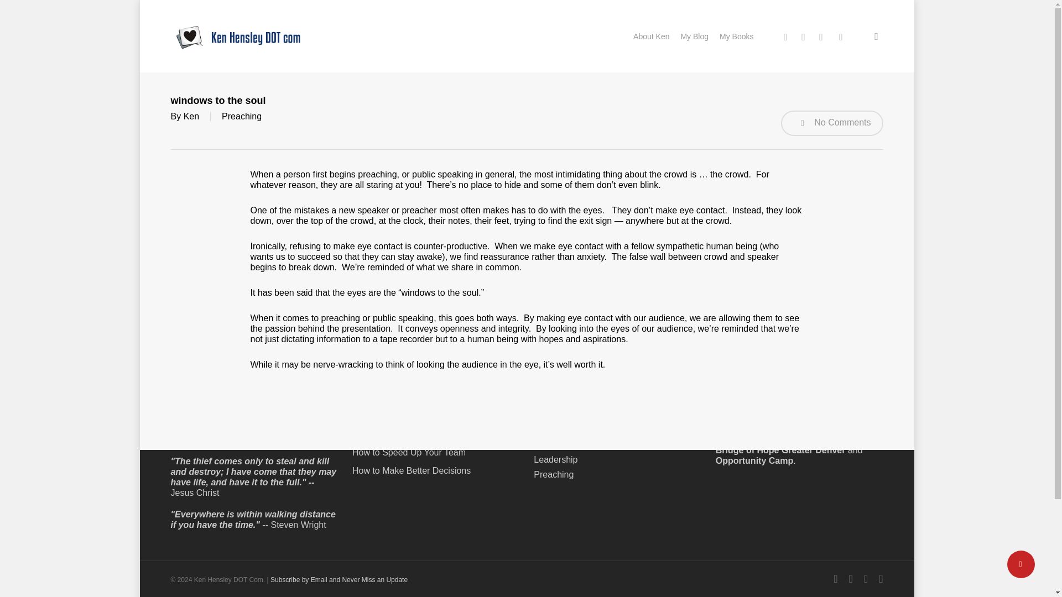  What do you see at coordinates (876, 36) in the screenshot?
I see `search` at bounding box center [876, 36].